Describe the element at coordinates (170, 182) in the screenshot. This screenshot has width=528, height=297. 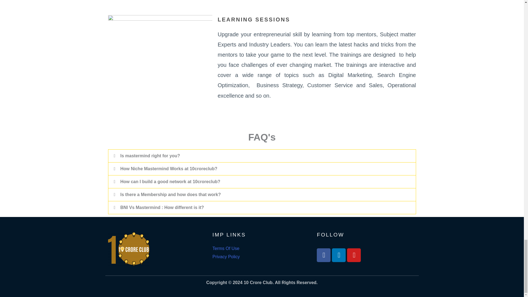
I see `How can I build a good network at 10croreclub?` at that location.